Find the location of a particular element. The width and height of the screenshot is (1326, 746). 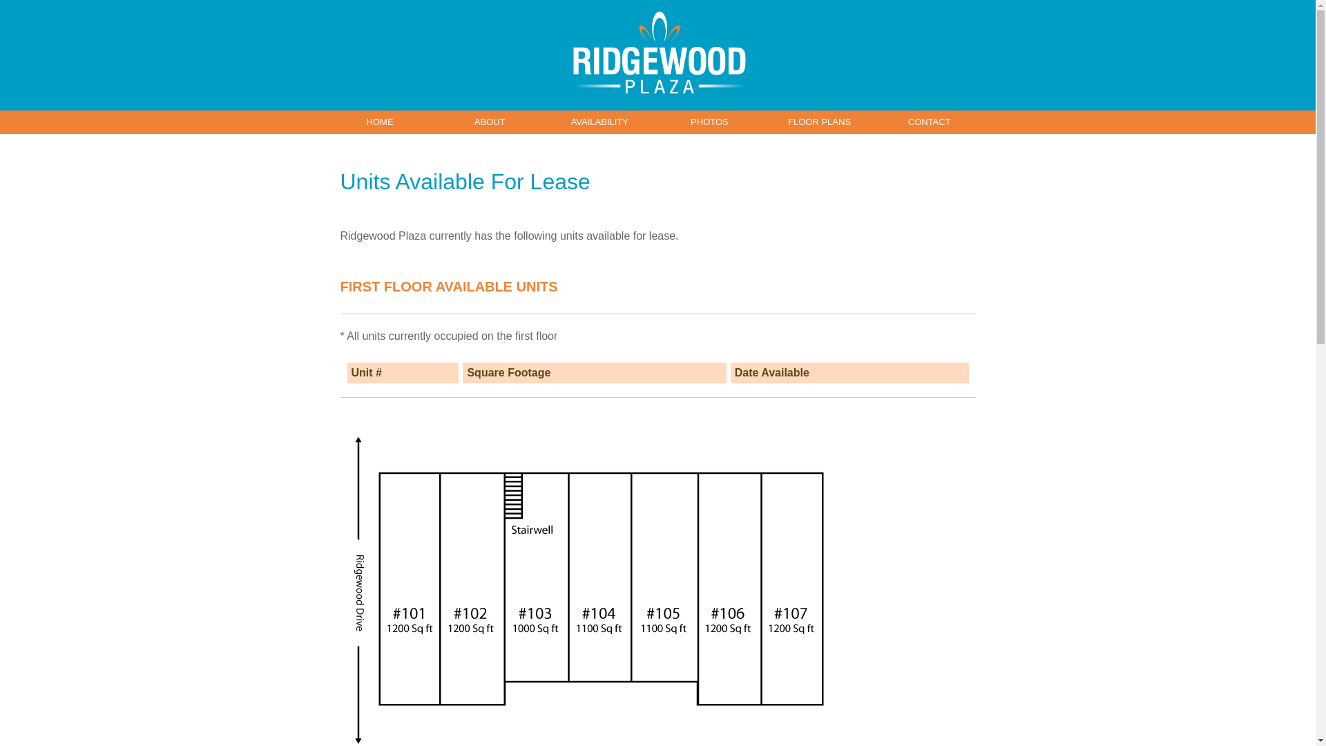

ABOUT is located at coordinates (490, 121).